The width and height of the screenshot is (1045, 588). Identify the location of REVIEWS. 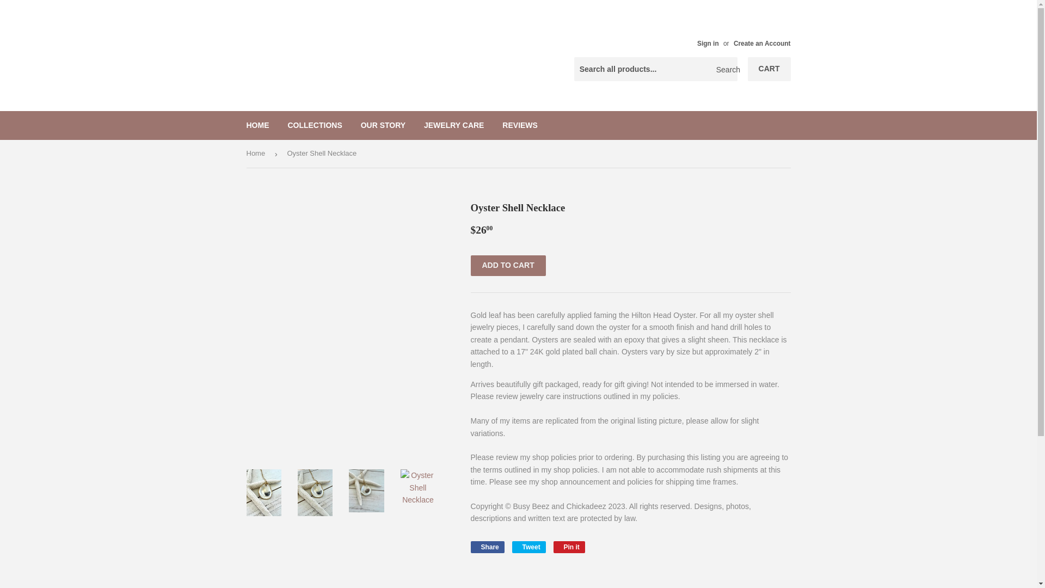
(569, 547).